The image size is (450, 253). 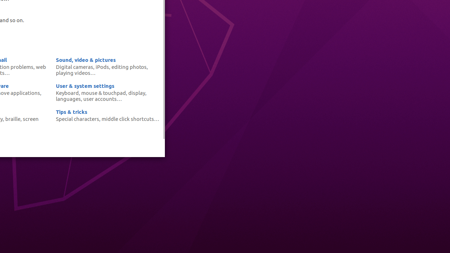 I want to click on Special characters, so click(x=77, y=119).